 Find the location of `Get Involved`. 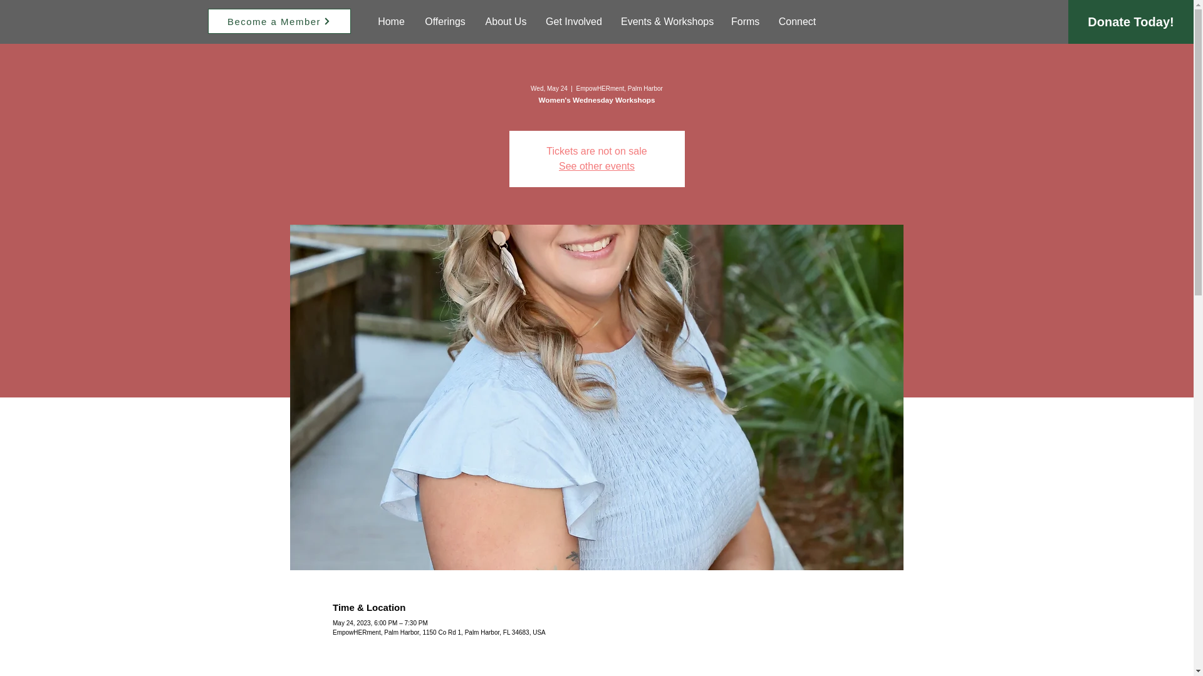

Get Involved is located at coordinates (574, 21).